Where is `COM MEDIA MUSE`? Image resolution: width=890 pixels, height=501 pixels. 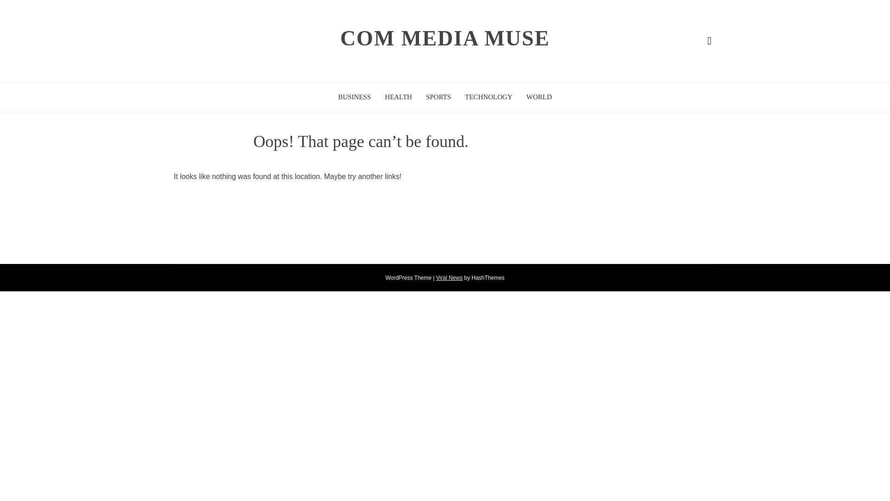
COM MEDIA MUSE is located at coordinates (445, 38).